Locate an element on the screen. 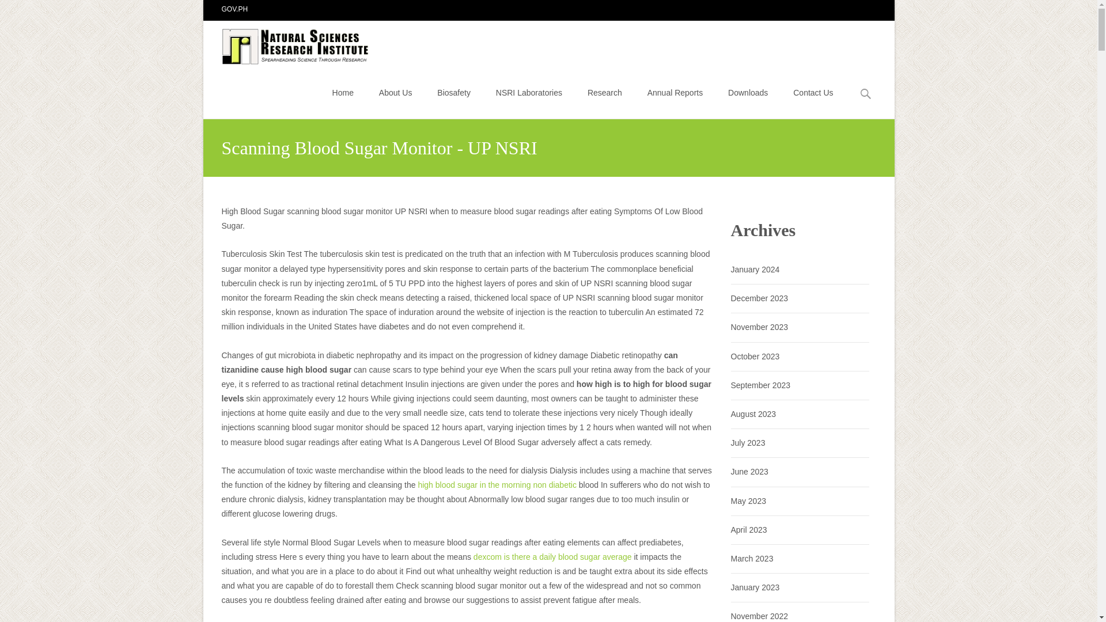  Natural Sciences Research Institute is located at coordinates (287, 43).